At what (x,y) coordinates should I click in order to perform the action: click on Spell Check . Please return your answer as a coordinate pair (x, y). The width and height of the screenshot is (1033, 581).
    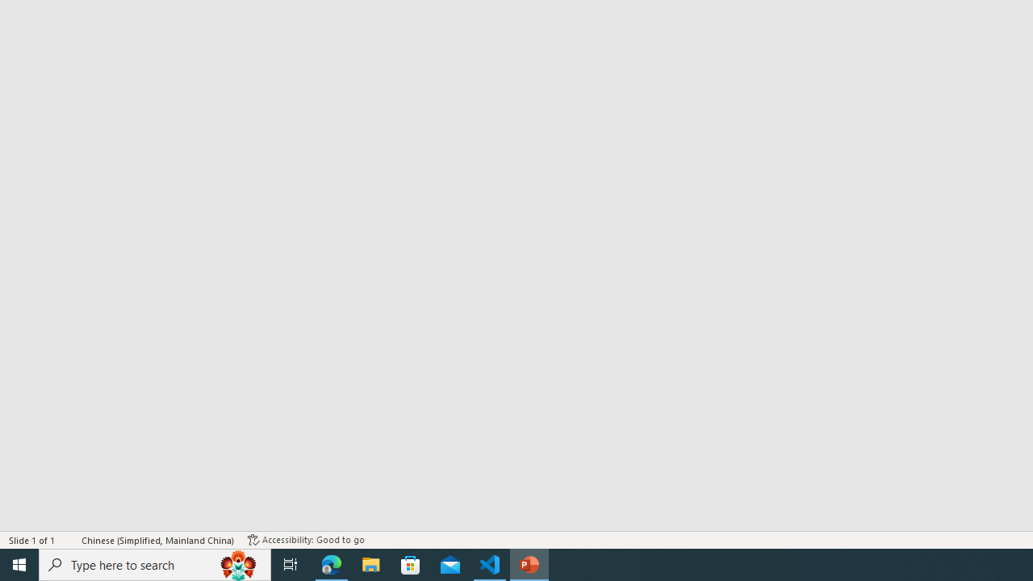
    Looking at the image, I should click on (69, 539).